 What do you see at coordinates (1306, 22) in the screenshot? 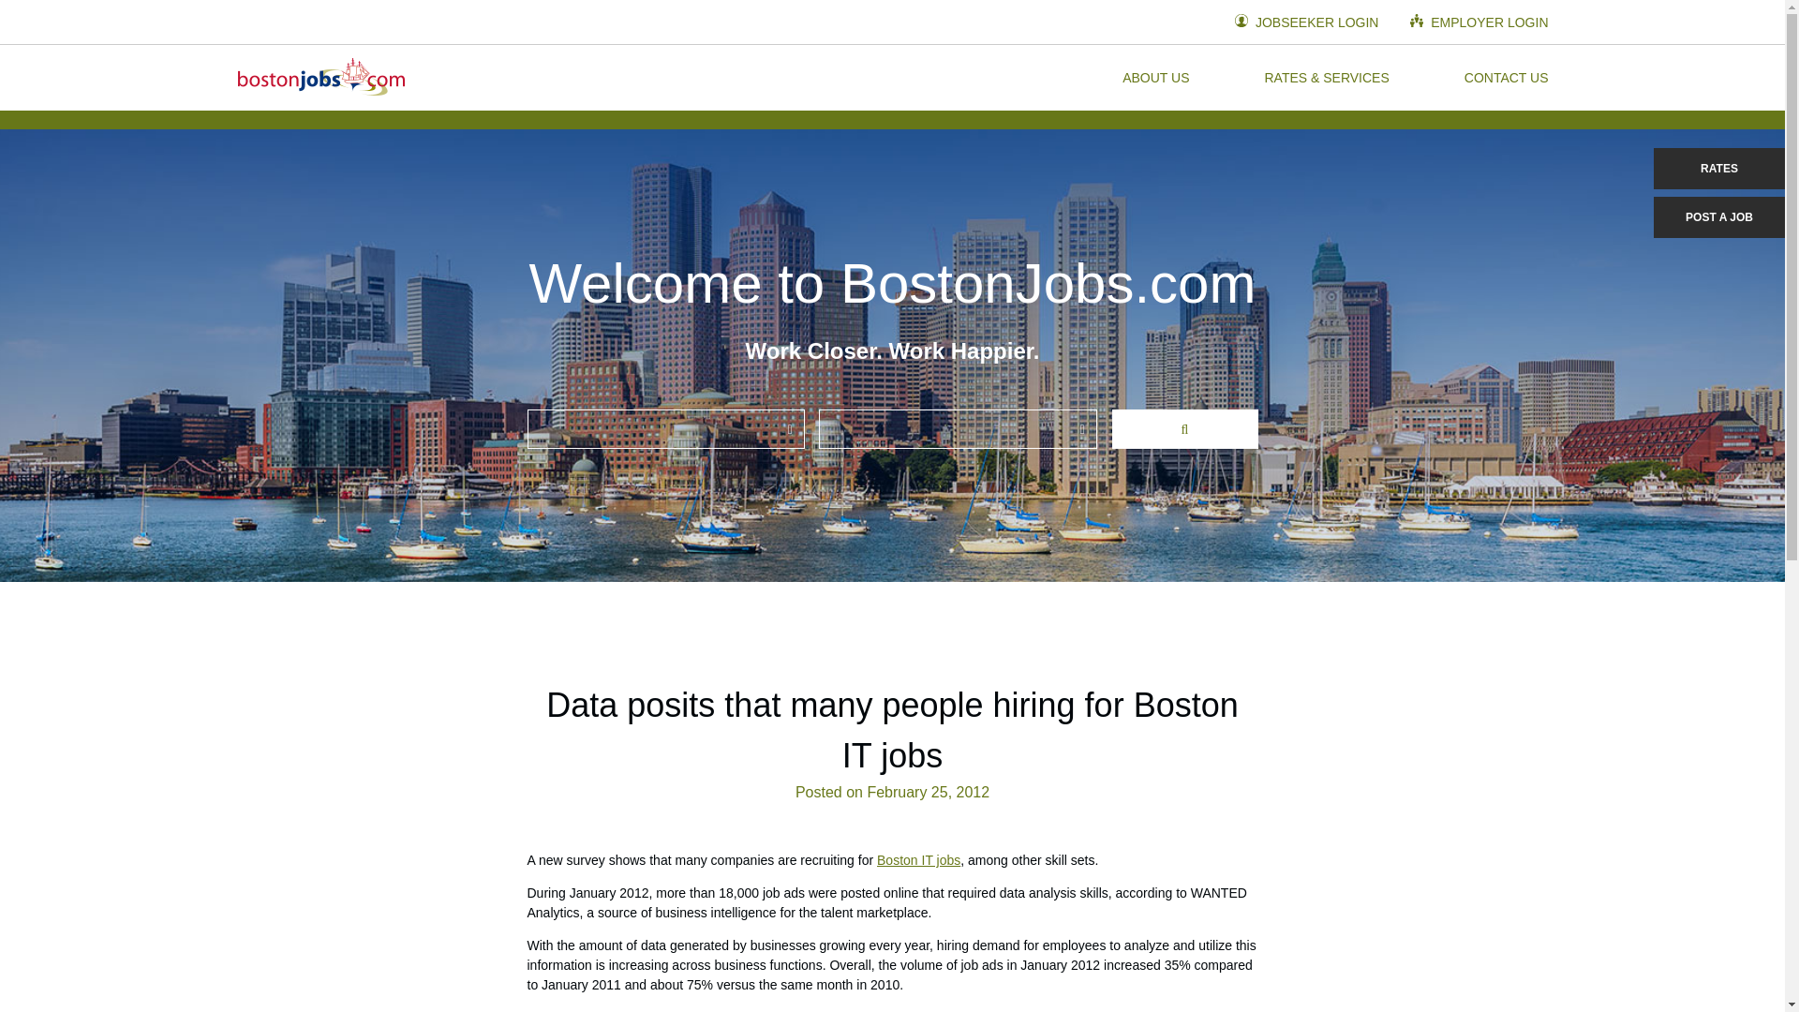
I see `JOBSEEKER LOGIN` at bounding box center [1306, 22].